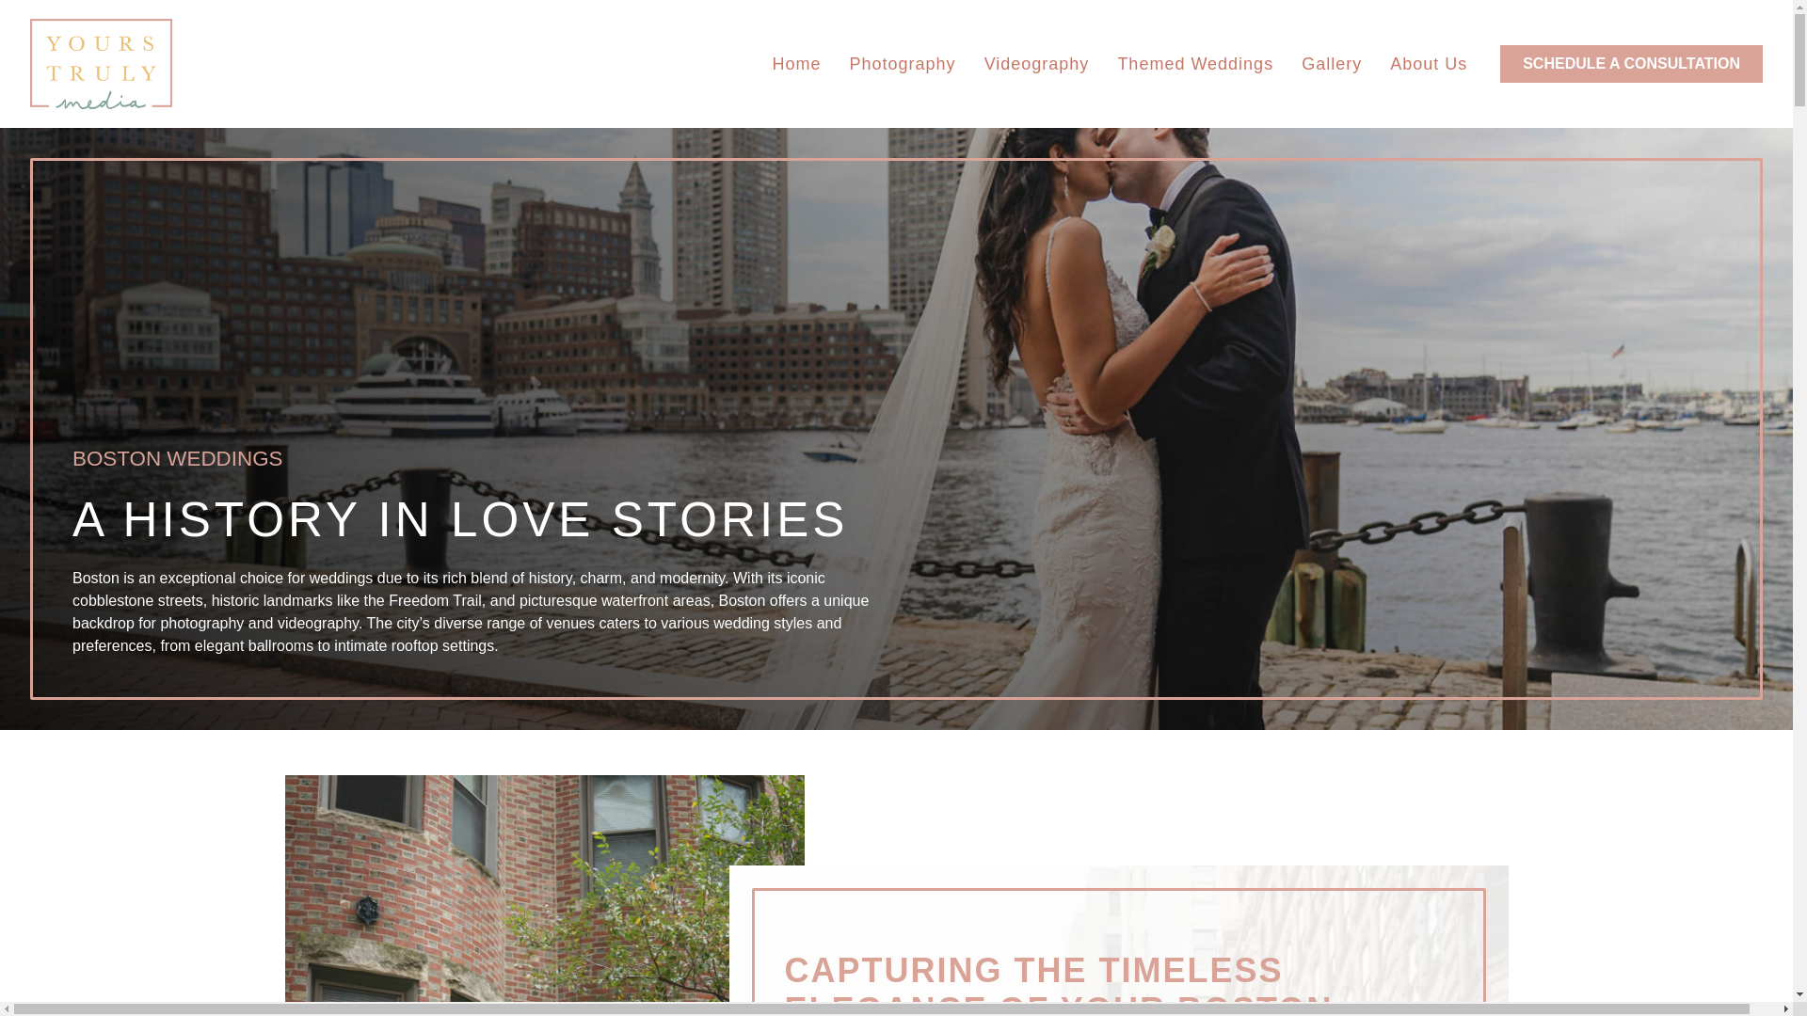  Describe the element at coordinates (1037, 64) in the screenshot. I see `Videography` at that location.